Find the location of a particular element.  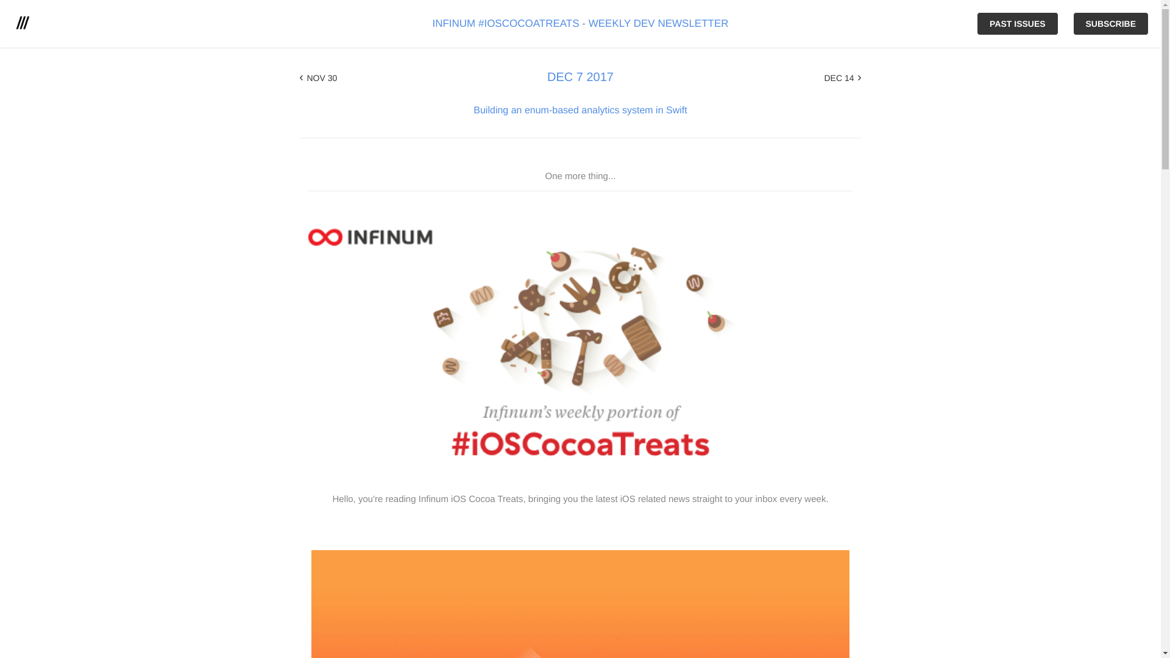

DEC 14 is located at coordinates (842, 77).